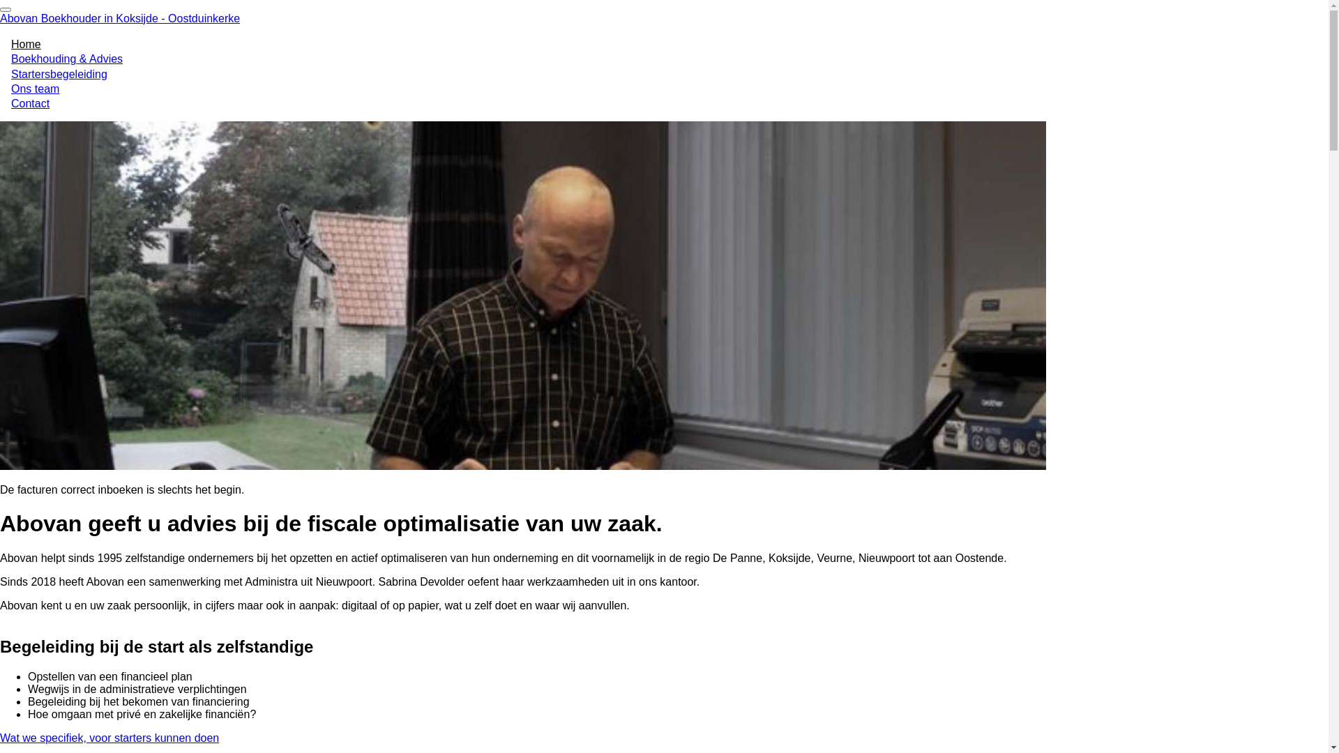  I want to click on Wat we specifiek, voor starters kunnen doen, so click(109, 738).